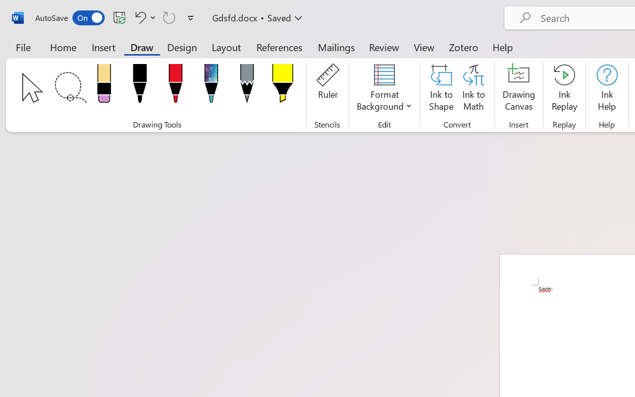 This screenshot has width=635, height=397. What do you see at coordinates (290, 57) in the screenshot?
I see `Export to Video` at bounding box center [290, 57].